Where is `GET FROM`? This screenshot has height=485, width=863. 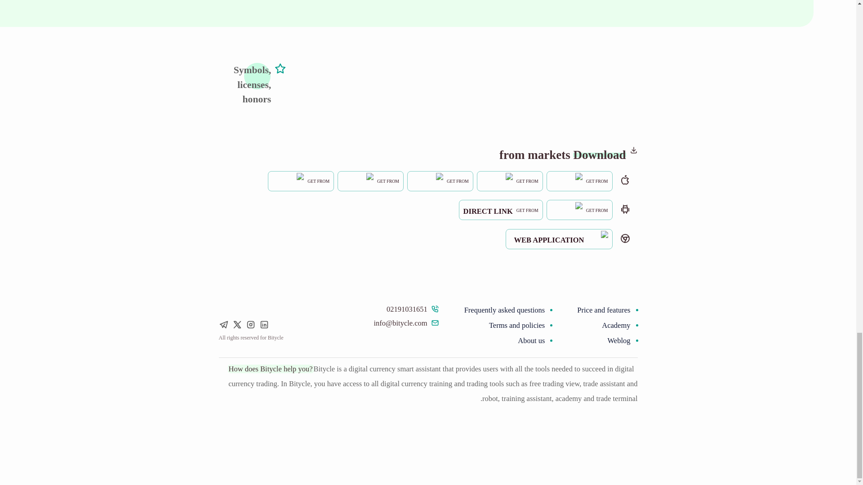 GET FROM is located at coordinates (440, 180).